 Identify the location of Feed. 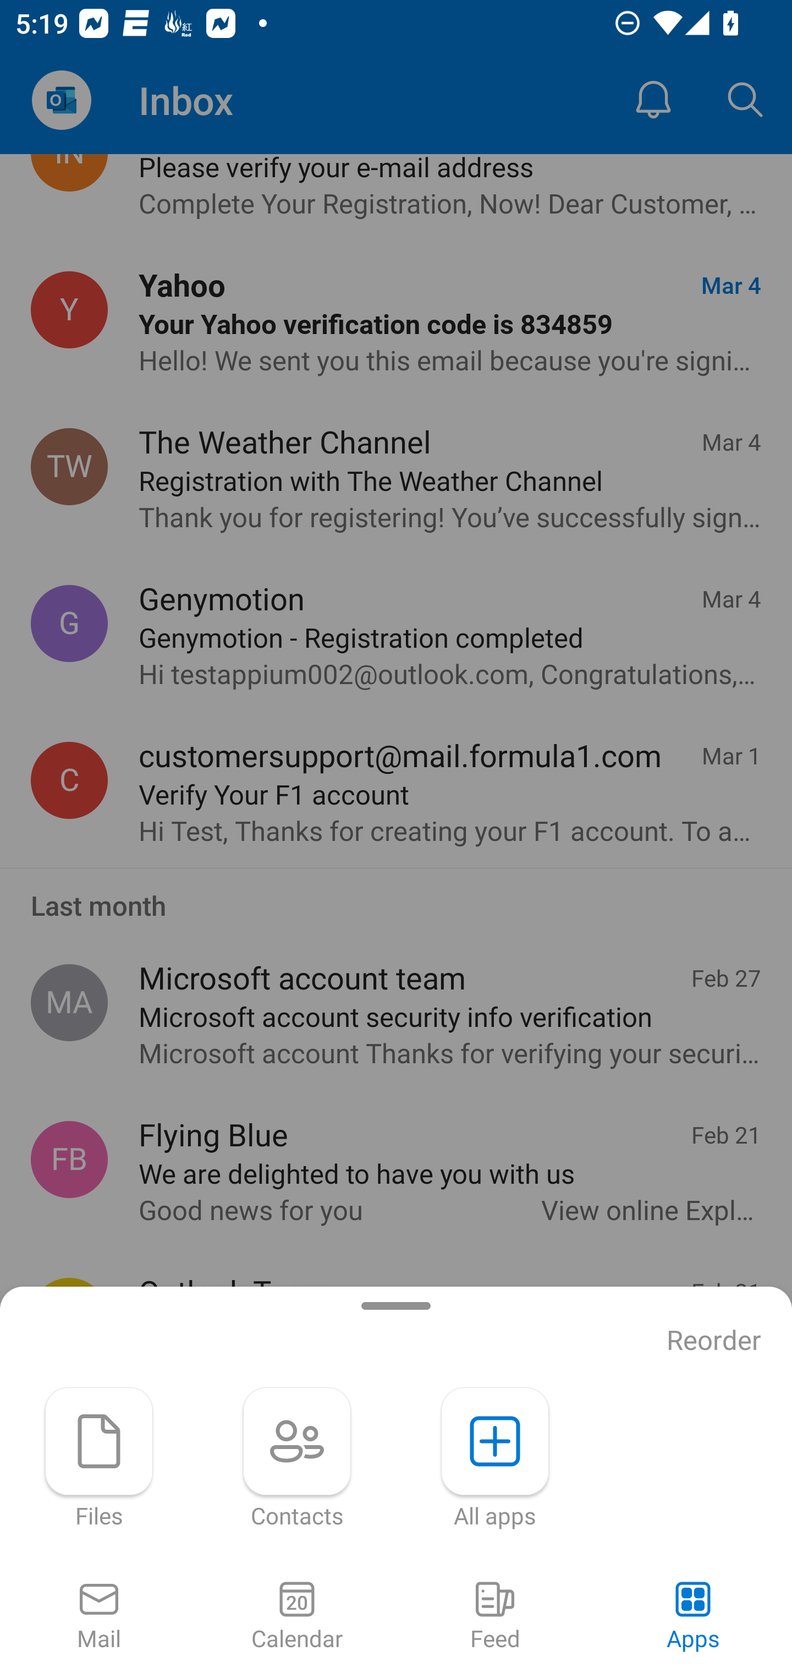
(495, 1617).